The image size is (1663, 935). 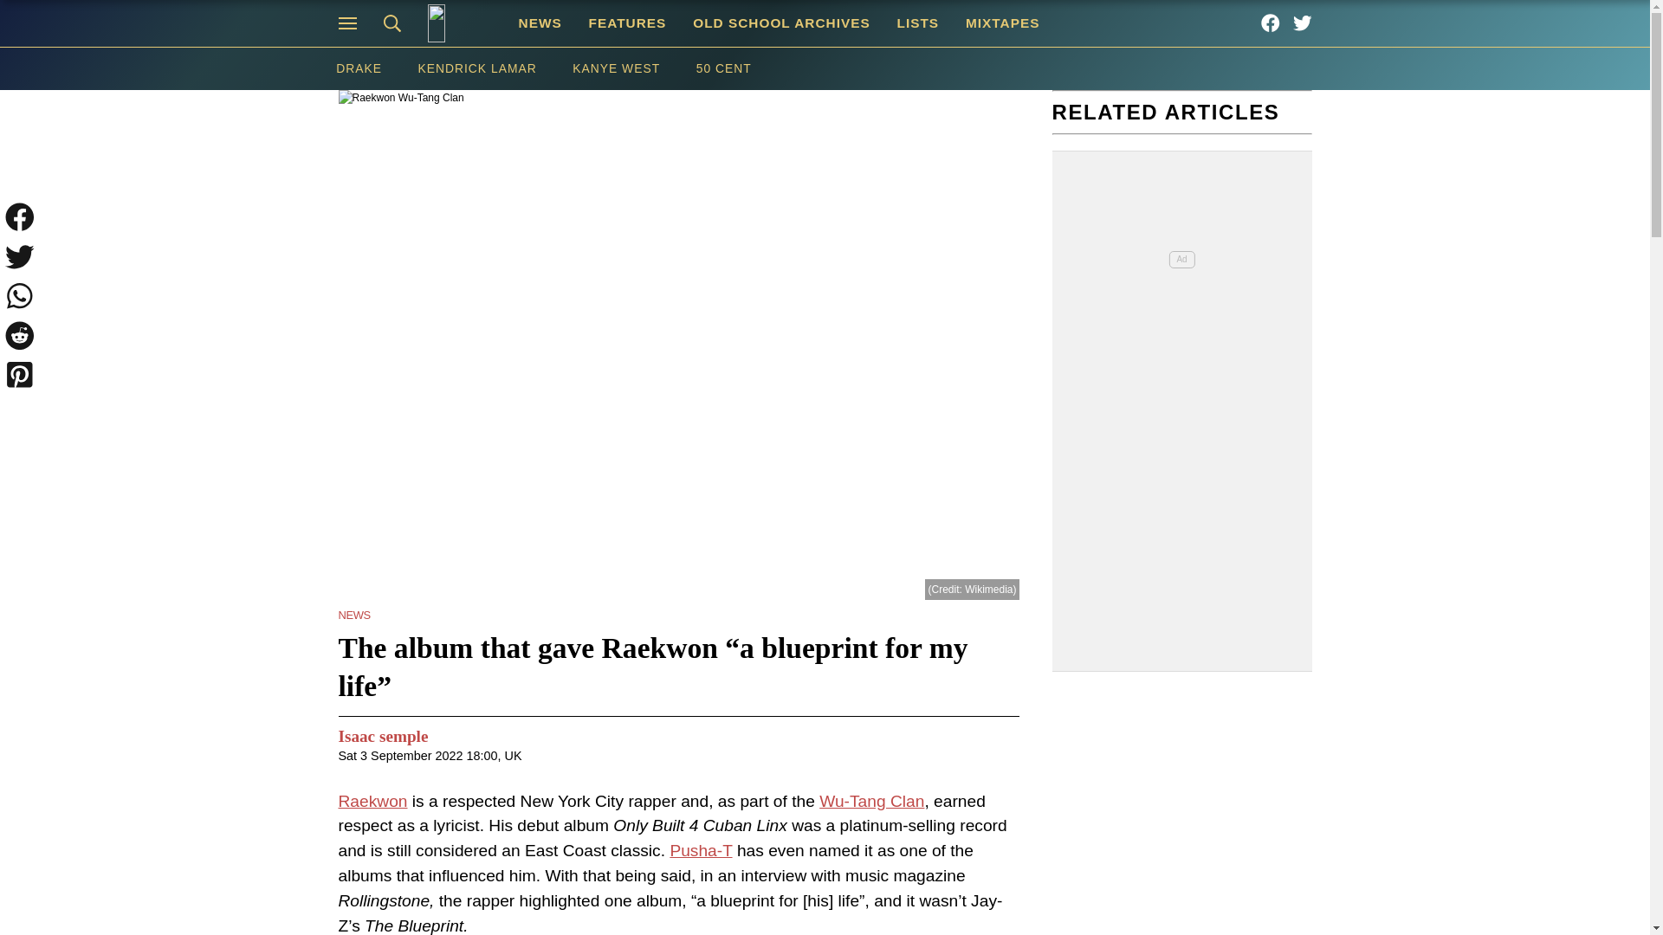 I want to click on Posts by Isaac semple, so click(x=382, y=738).